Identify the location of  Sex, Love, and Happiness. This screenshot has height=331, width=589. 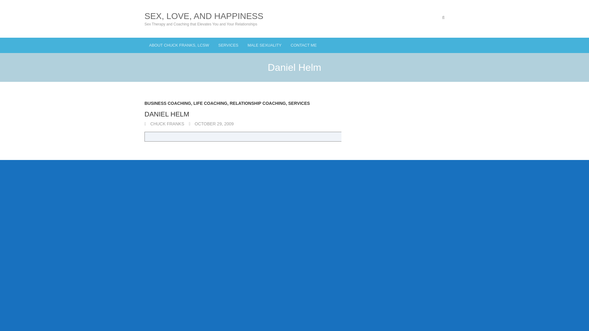
(204, 16).